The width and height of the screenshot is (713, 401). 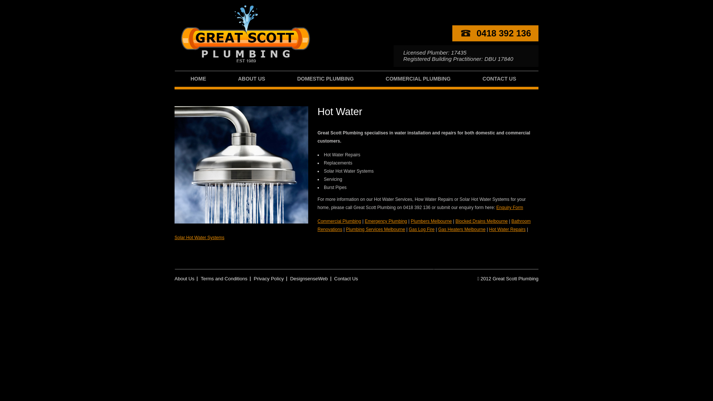 What do you see at coordinates (339, 221) in the screenshot?
I see `Commercial Plumbing` at bounding box center [339, 221].